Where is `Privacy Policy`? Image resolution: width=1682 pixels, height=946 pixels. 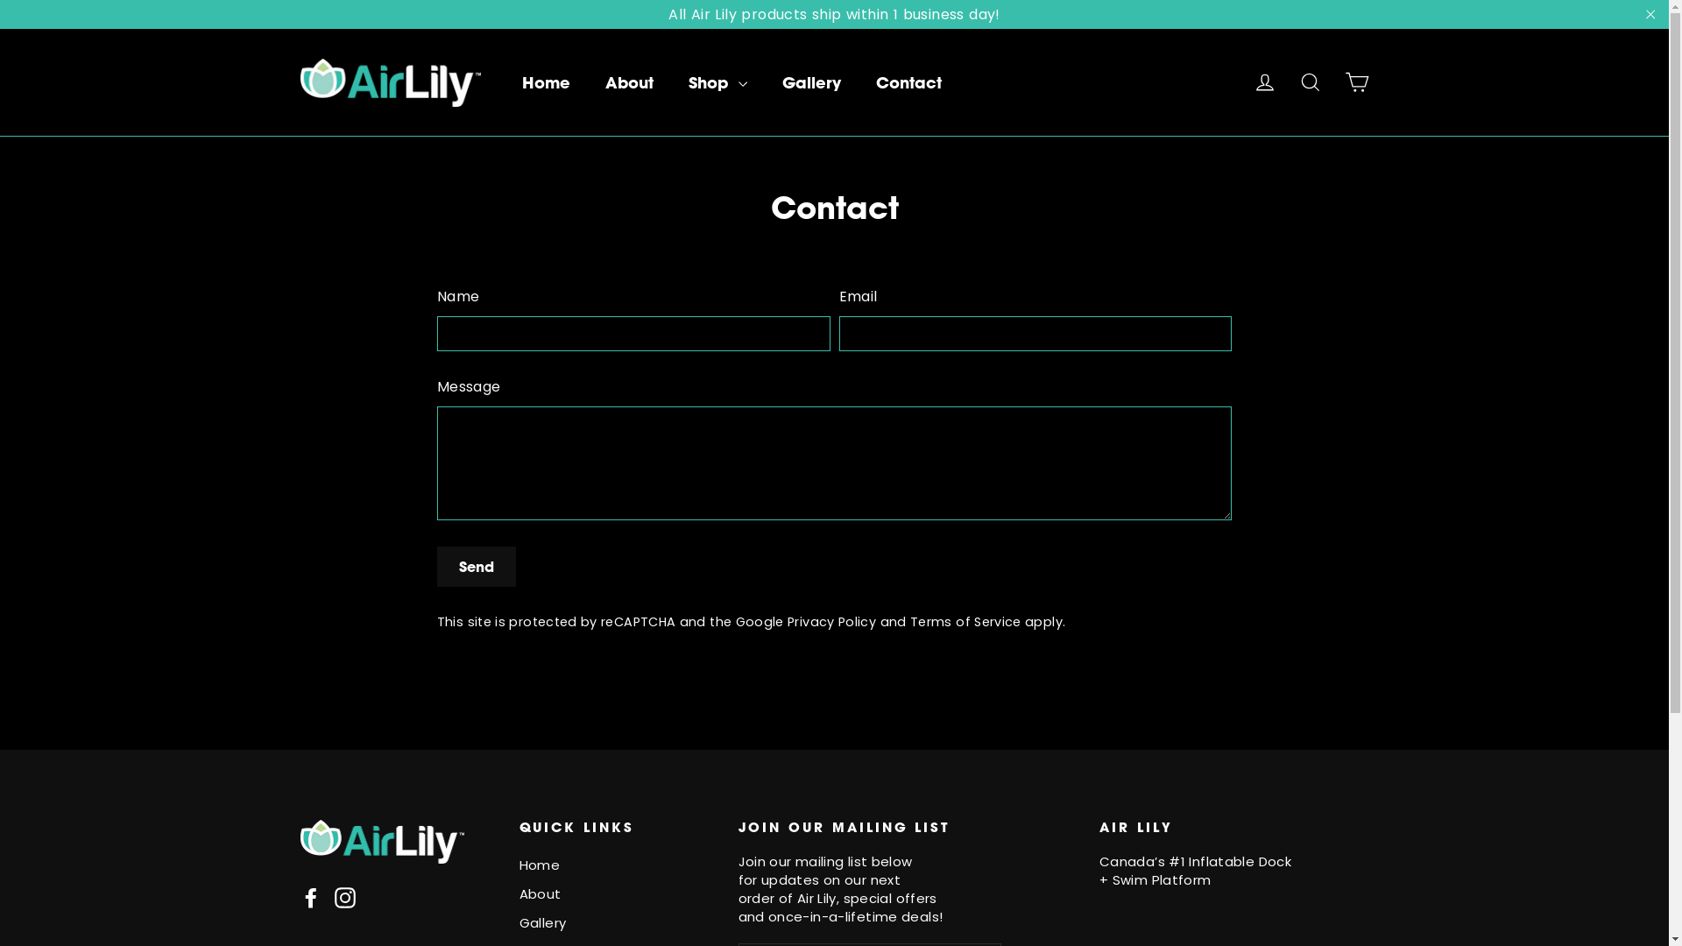 Privacy Policy is located at coordinates (832, 622).